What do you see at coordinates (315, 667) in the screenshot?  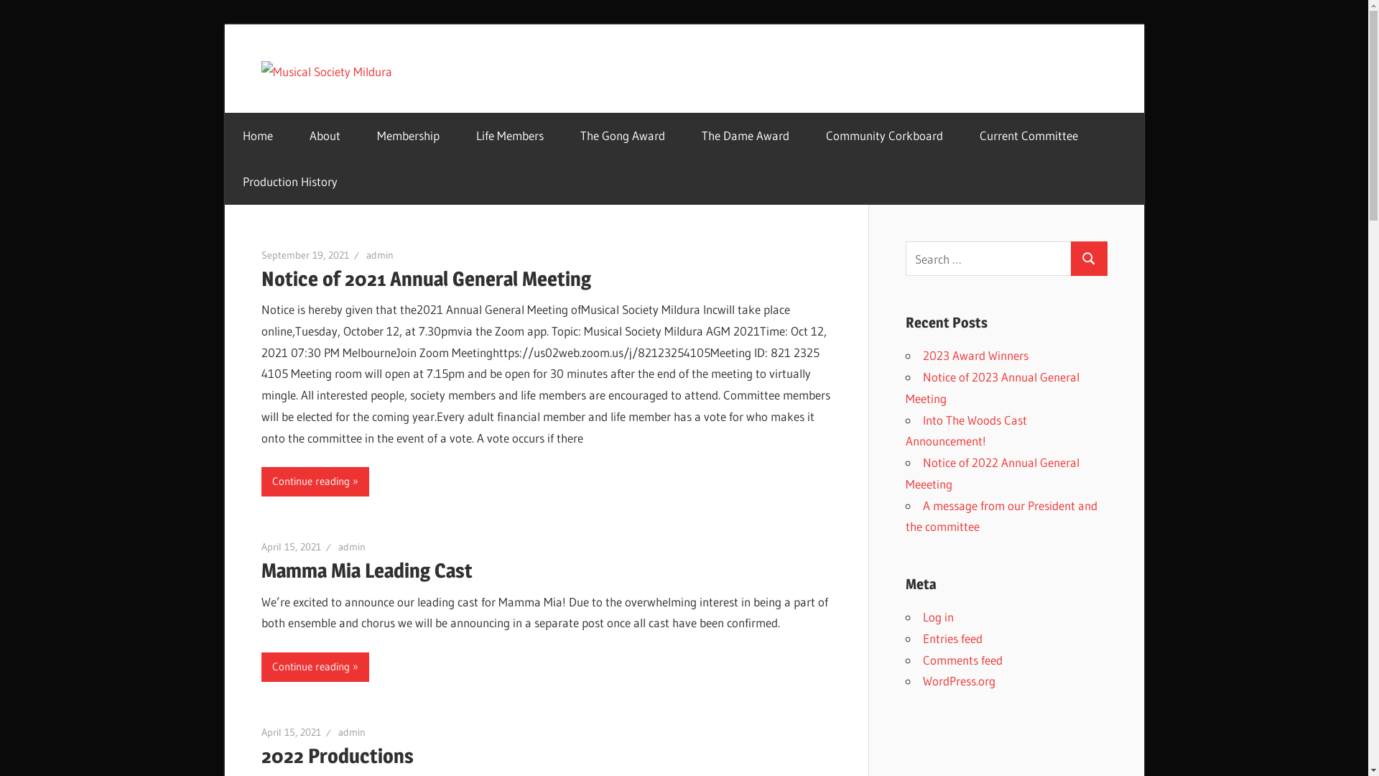 I see `Continue reading` at bounding box center [315, 667].